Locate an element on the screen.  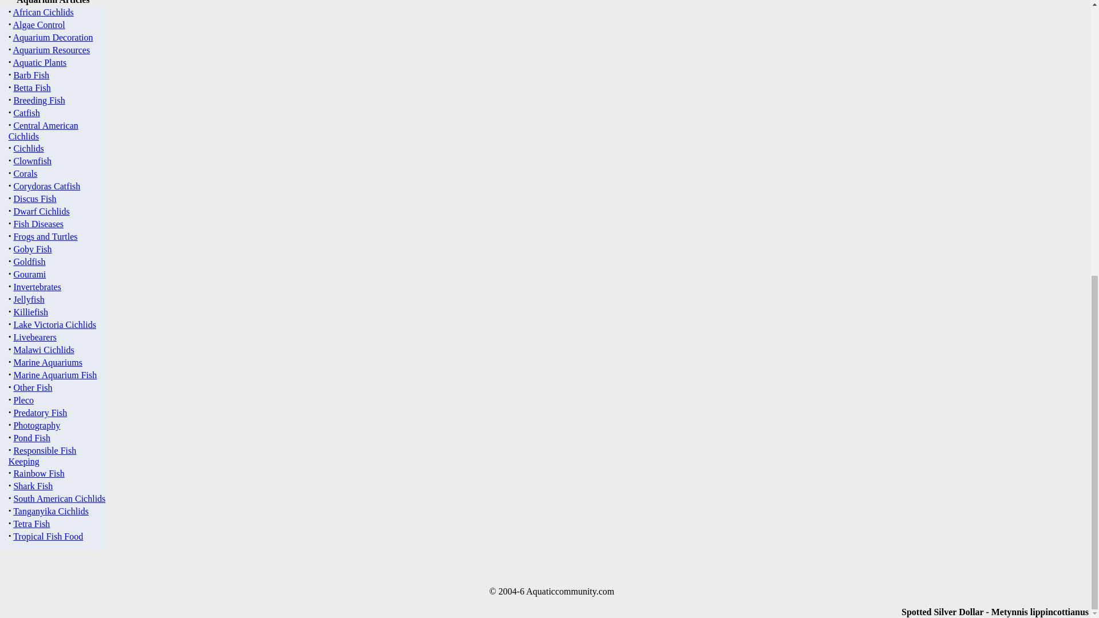
Catfish is located at coordinates (26, 113).